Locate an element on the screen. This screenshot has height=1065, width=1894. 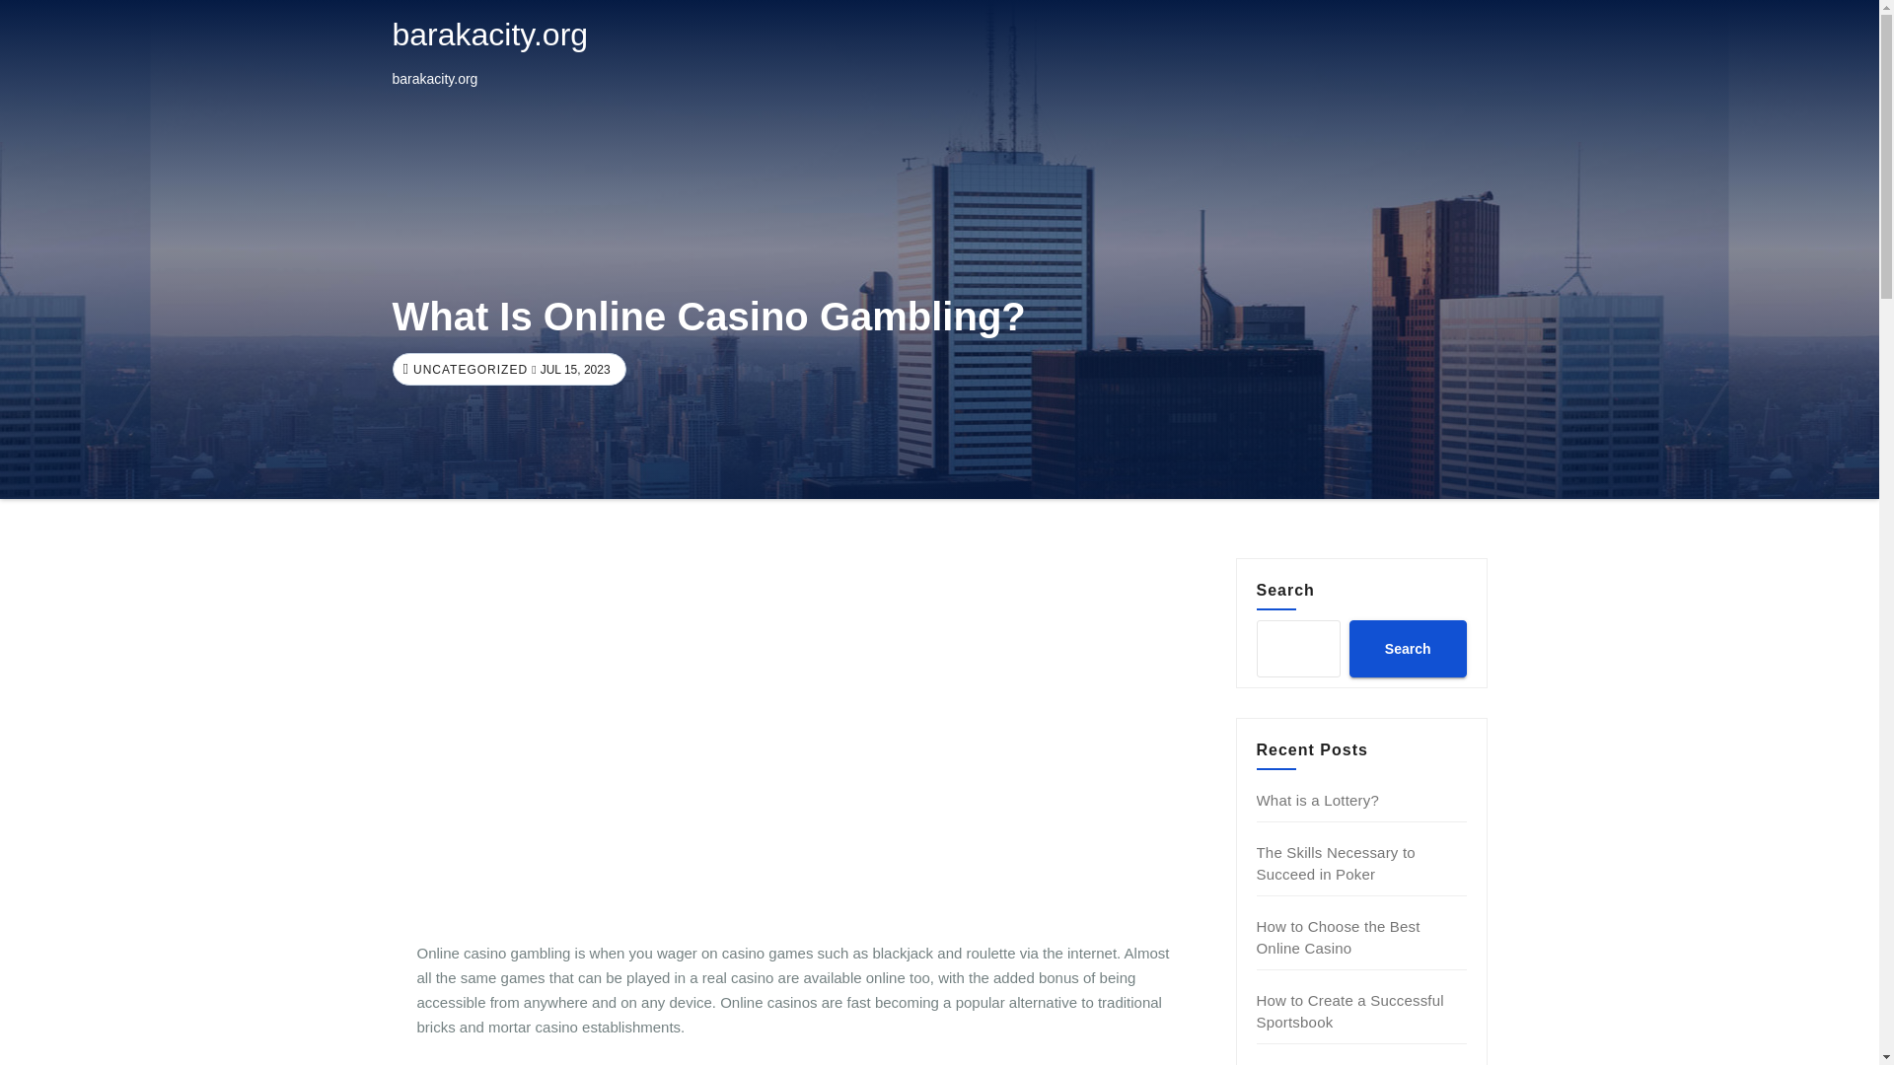
Search is located at coordinates (1407, 648).